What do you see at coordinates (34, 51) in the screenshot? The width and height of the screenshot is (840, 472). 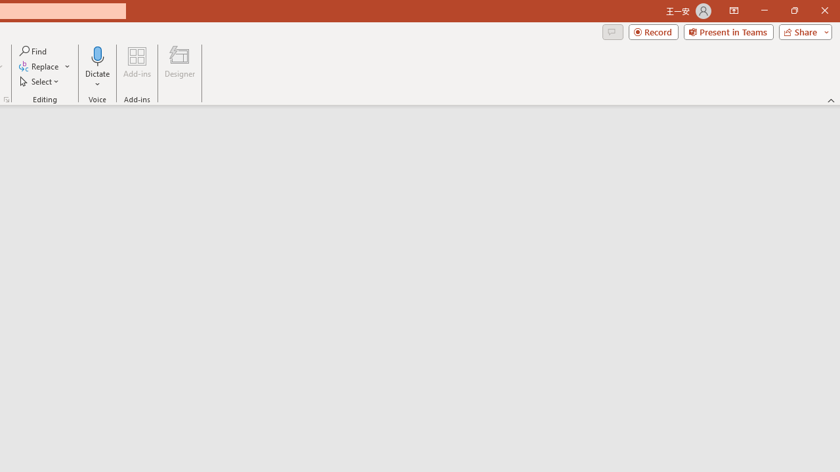 I see `Find...` at bounding box center [34, 51].